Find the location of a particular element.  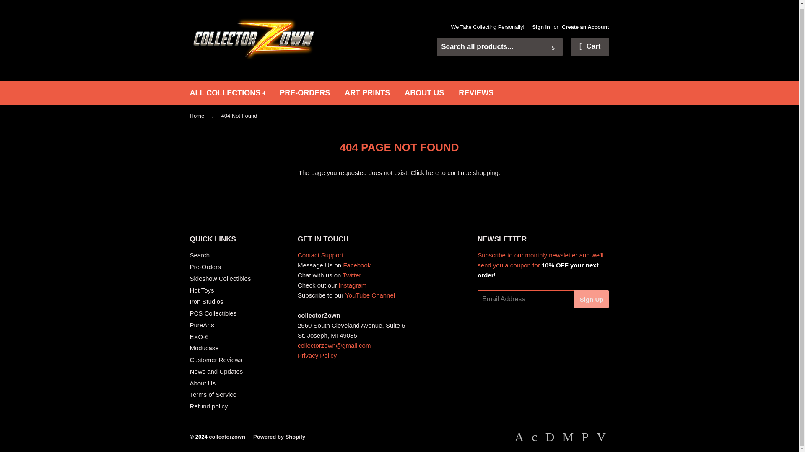

Sign in is located at coordinates (541, 27).